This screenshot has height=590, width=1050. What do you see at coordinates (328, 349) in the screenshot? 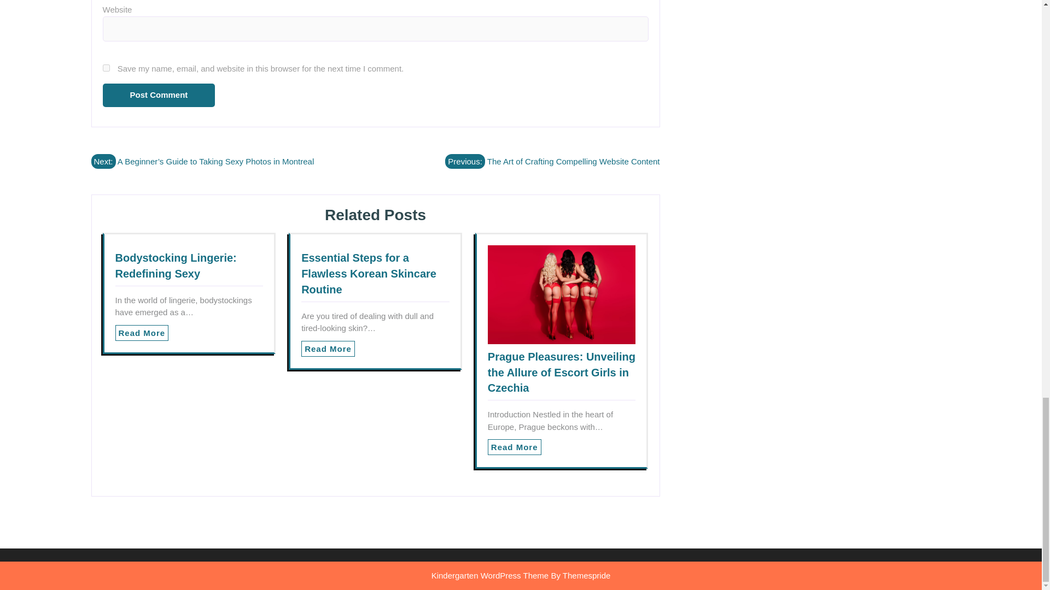
I see `Read More` at bounding box center [328, 349].